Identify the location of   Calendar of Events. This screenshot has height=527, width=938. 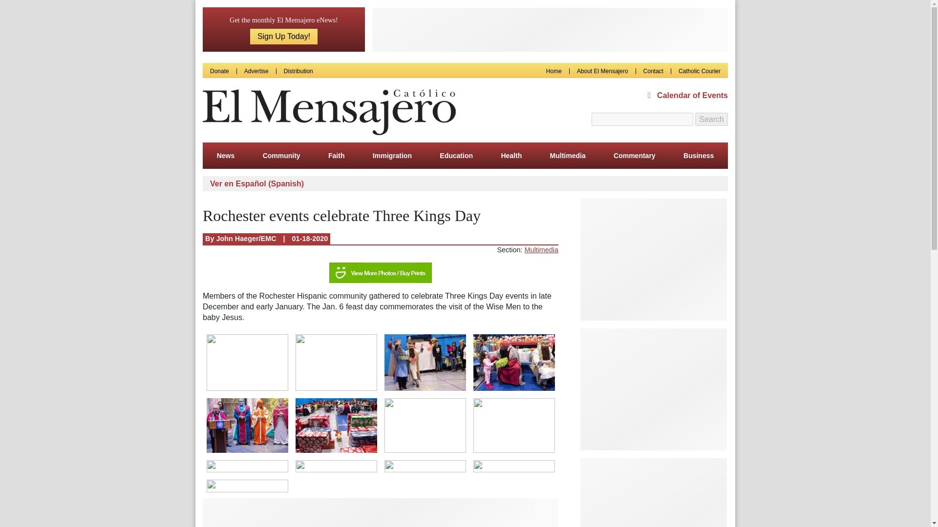
(688, 96).